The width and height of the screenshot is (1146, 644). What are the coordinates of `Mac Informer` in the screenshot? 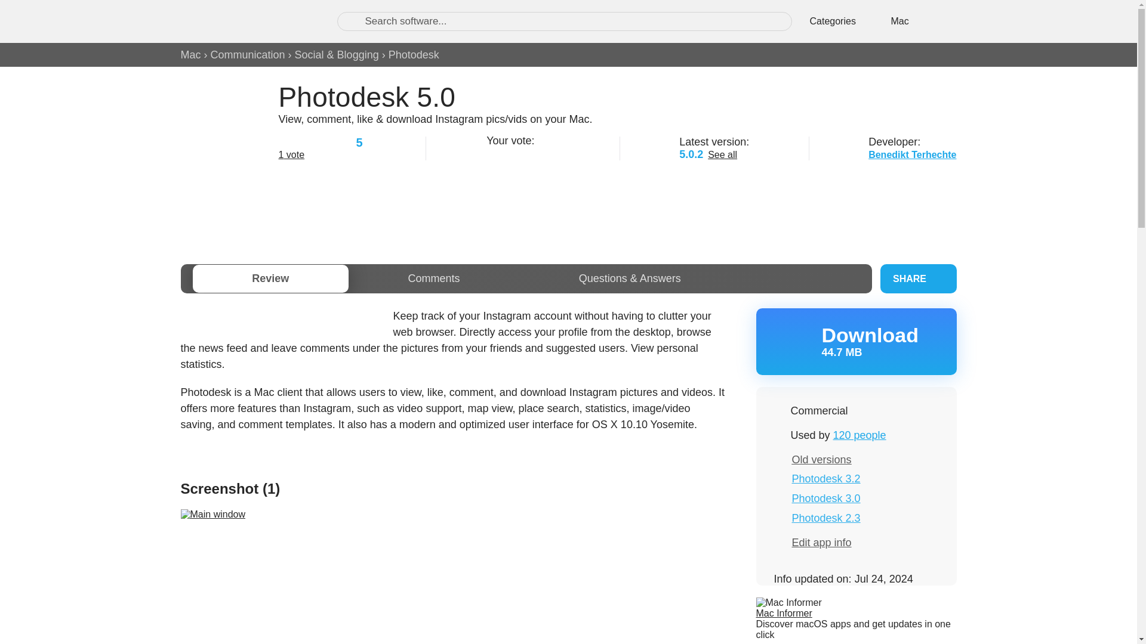 It's located at (783, 613).